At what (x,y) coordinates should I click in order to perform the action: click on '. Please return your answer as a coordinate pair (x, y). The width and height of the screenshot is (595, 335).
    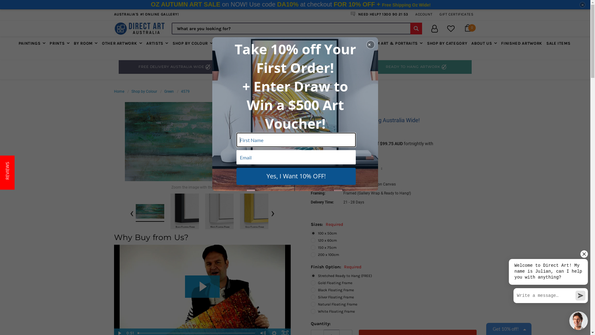
    Looking at the image, I should click on (139, 29).